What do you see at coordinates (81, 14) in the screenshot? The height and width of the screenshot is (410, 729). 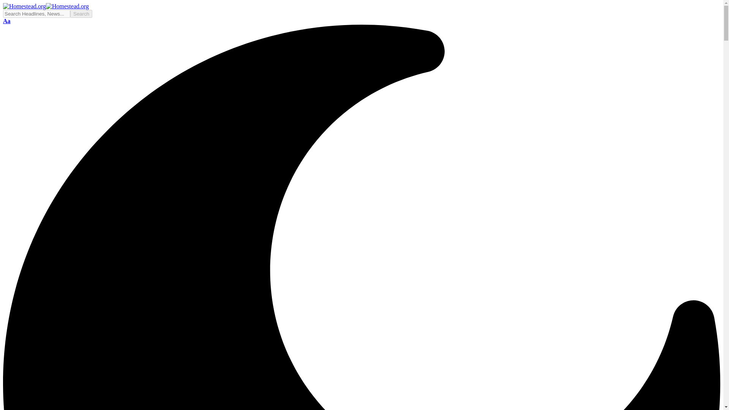 I see `Homestead.org` at bounding box center [81, 14].